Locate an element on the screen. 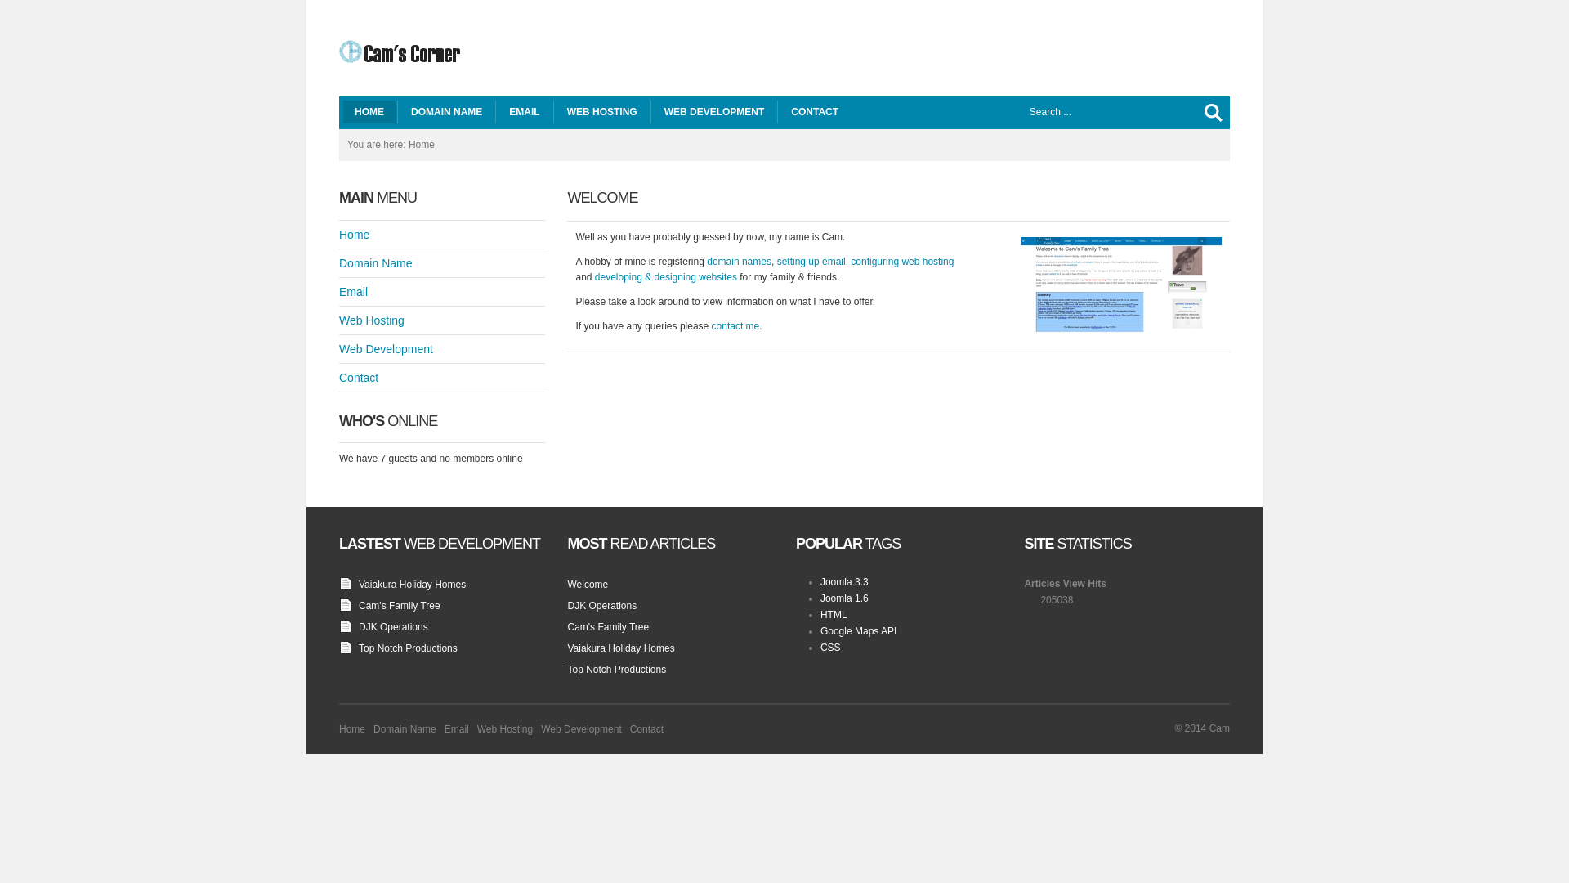  DOMAIN NAME is located at coordinates (446, 112).